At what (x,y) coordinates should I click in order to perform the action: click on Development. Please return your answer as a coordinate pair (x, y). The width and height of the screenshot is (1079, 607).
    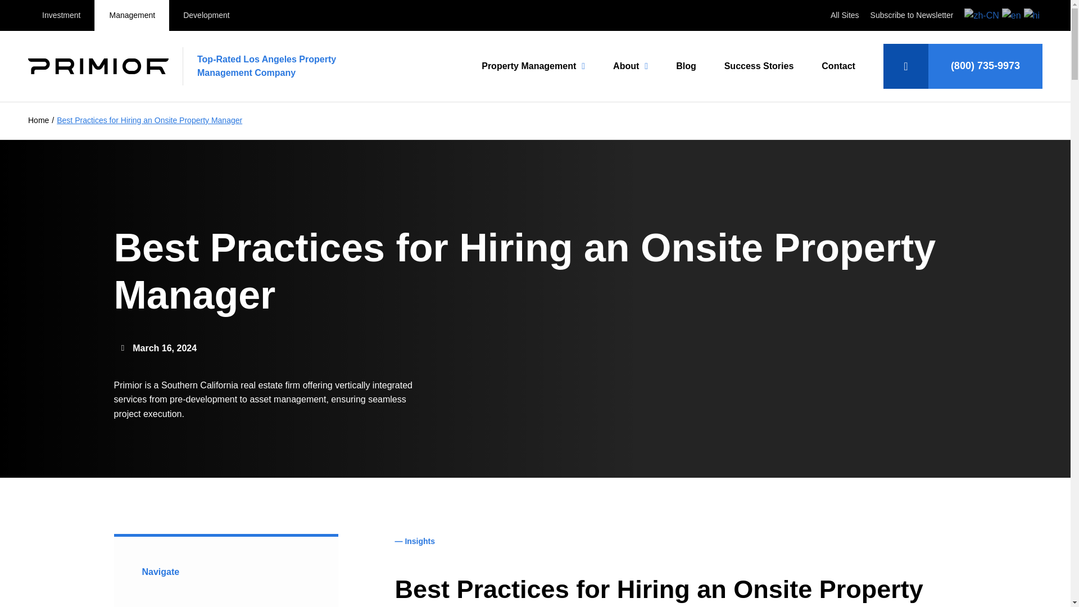
    Looking at the image, I should click on (206, 16).